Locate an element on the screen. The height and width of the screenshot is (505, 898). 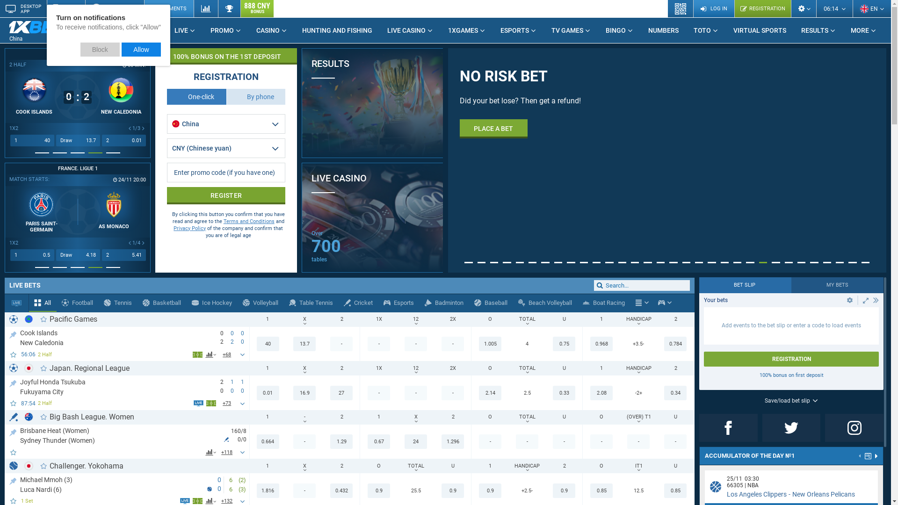
1xBet - the official partner of PSG is located at coordinates (229, 160).